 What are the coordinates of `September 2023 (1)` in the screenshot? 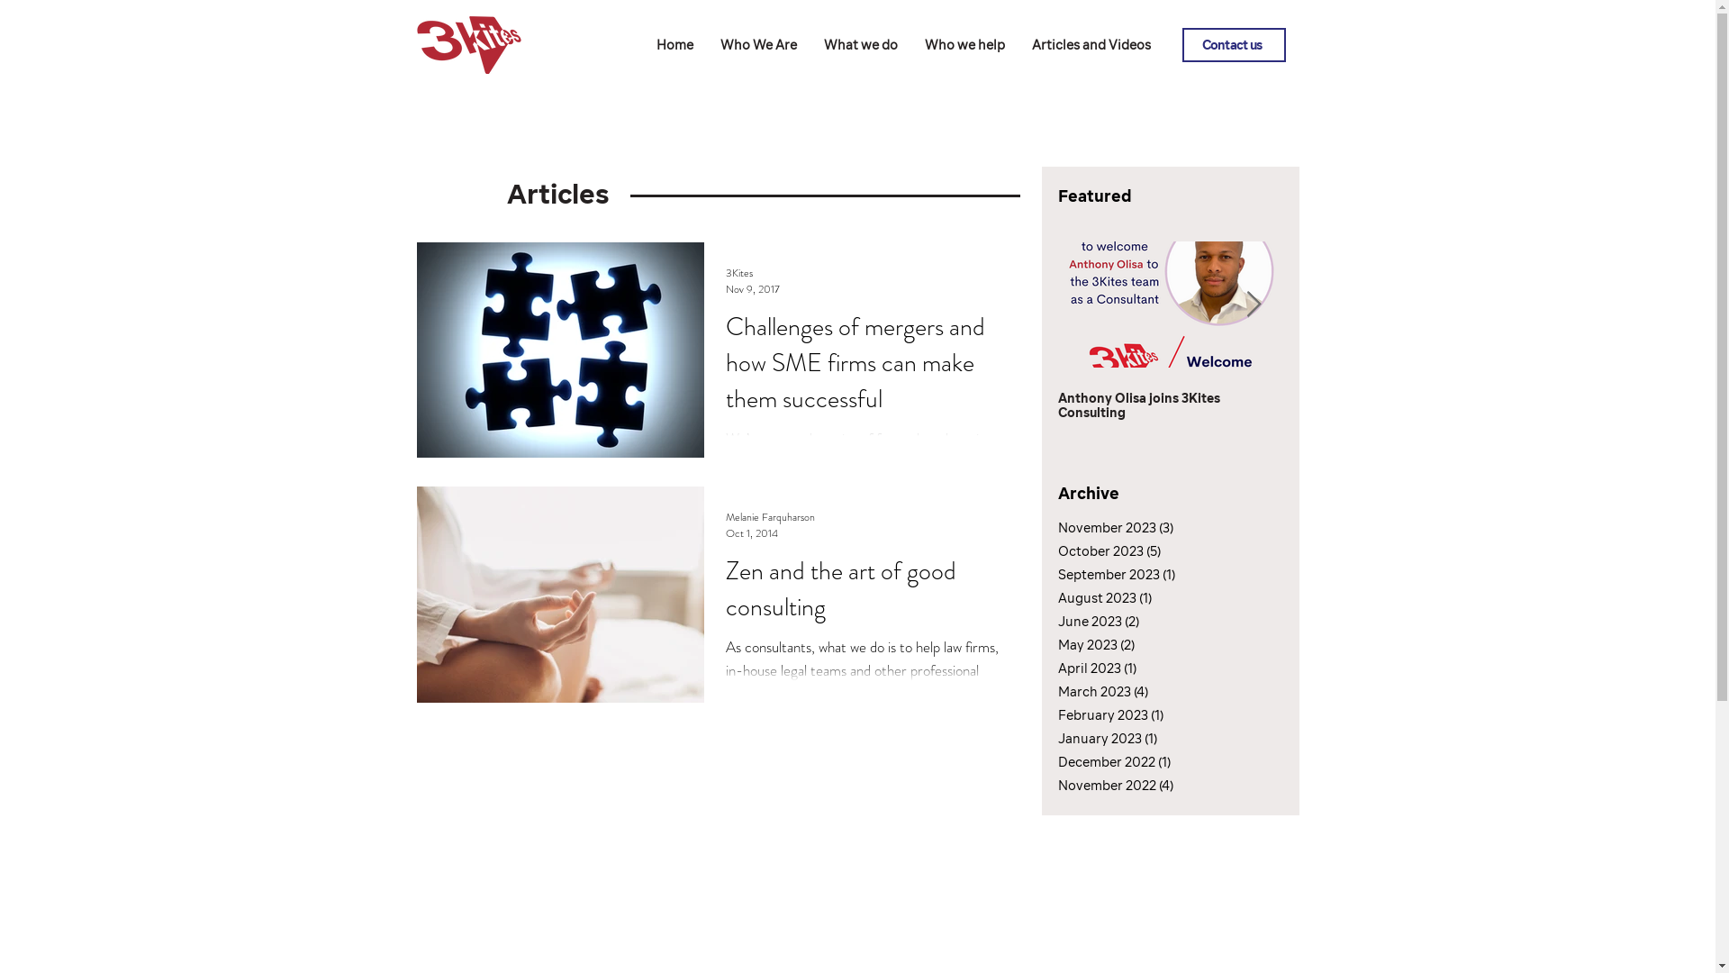 It's located at (1152, 575).